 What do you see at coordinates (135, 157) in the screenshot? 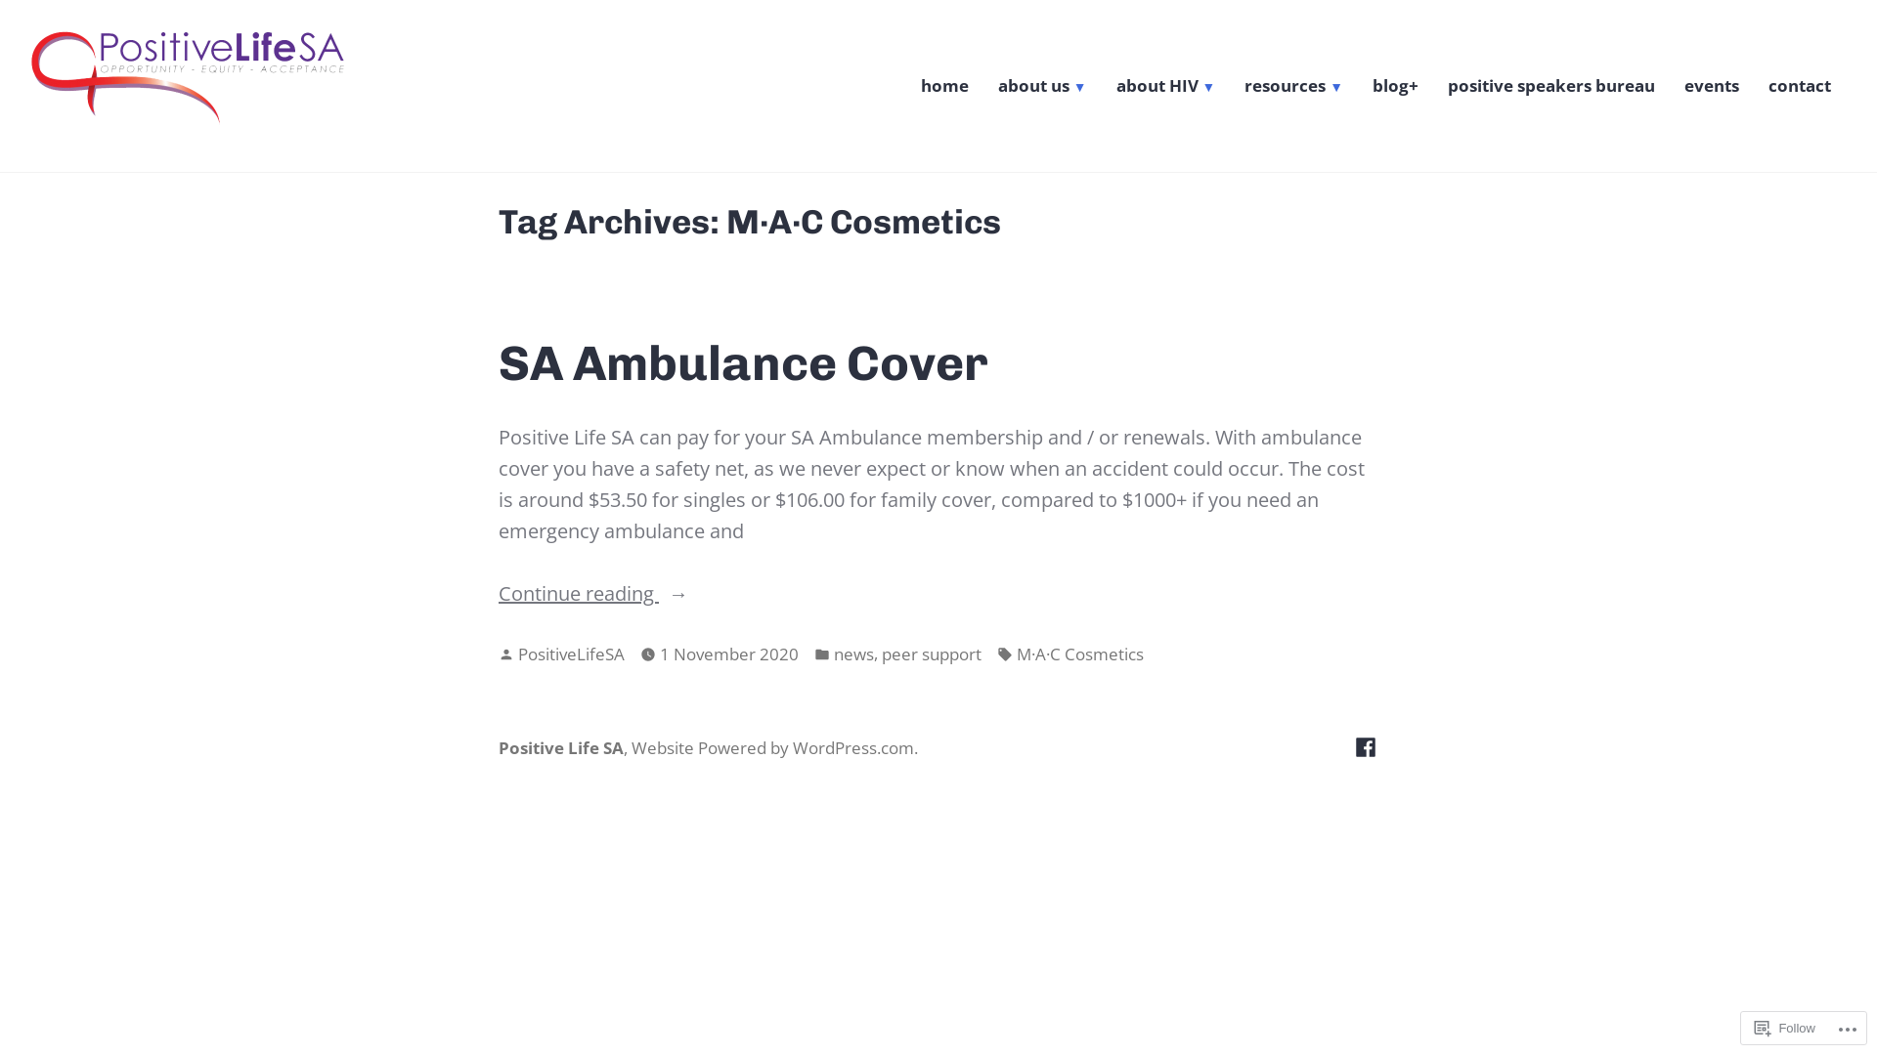
I see `Positive Life SA` at bounding box center [135, 157].